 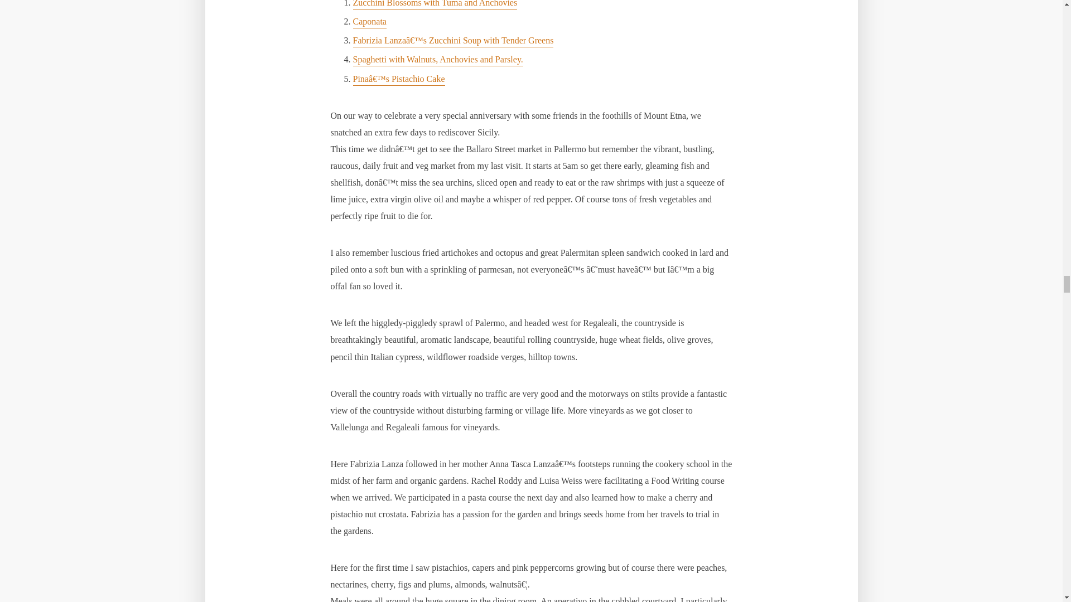 I want to click on Caponata, so click(x=369, y=22).